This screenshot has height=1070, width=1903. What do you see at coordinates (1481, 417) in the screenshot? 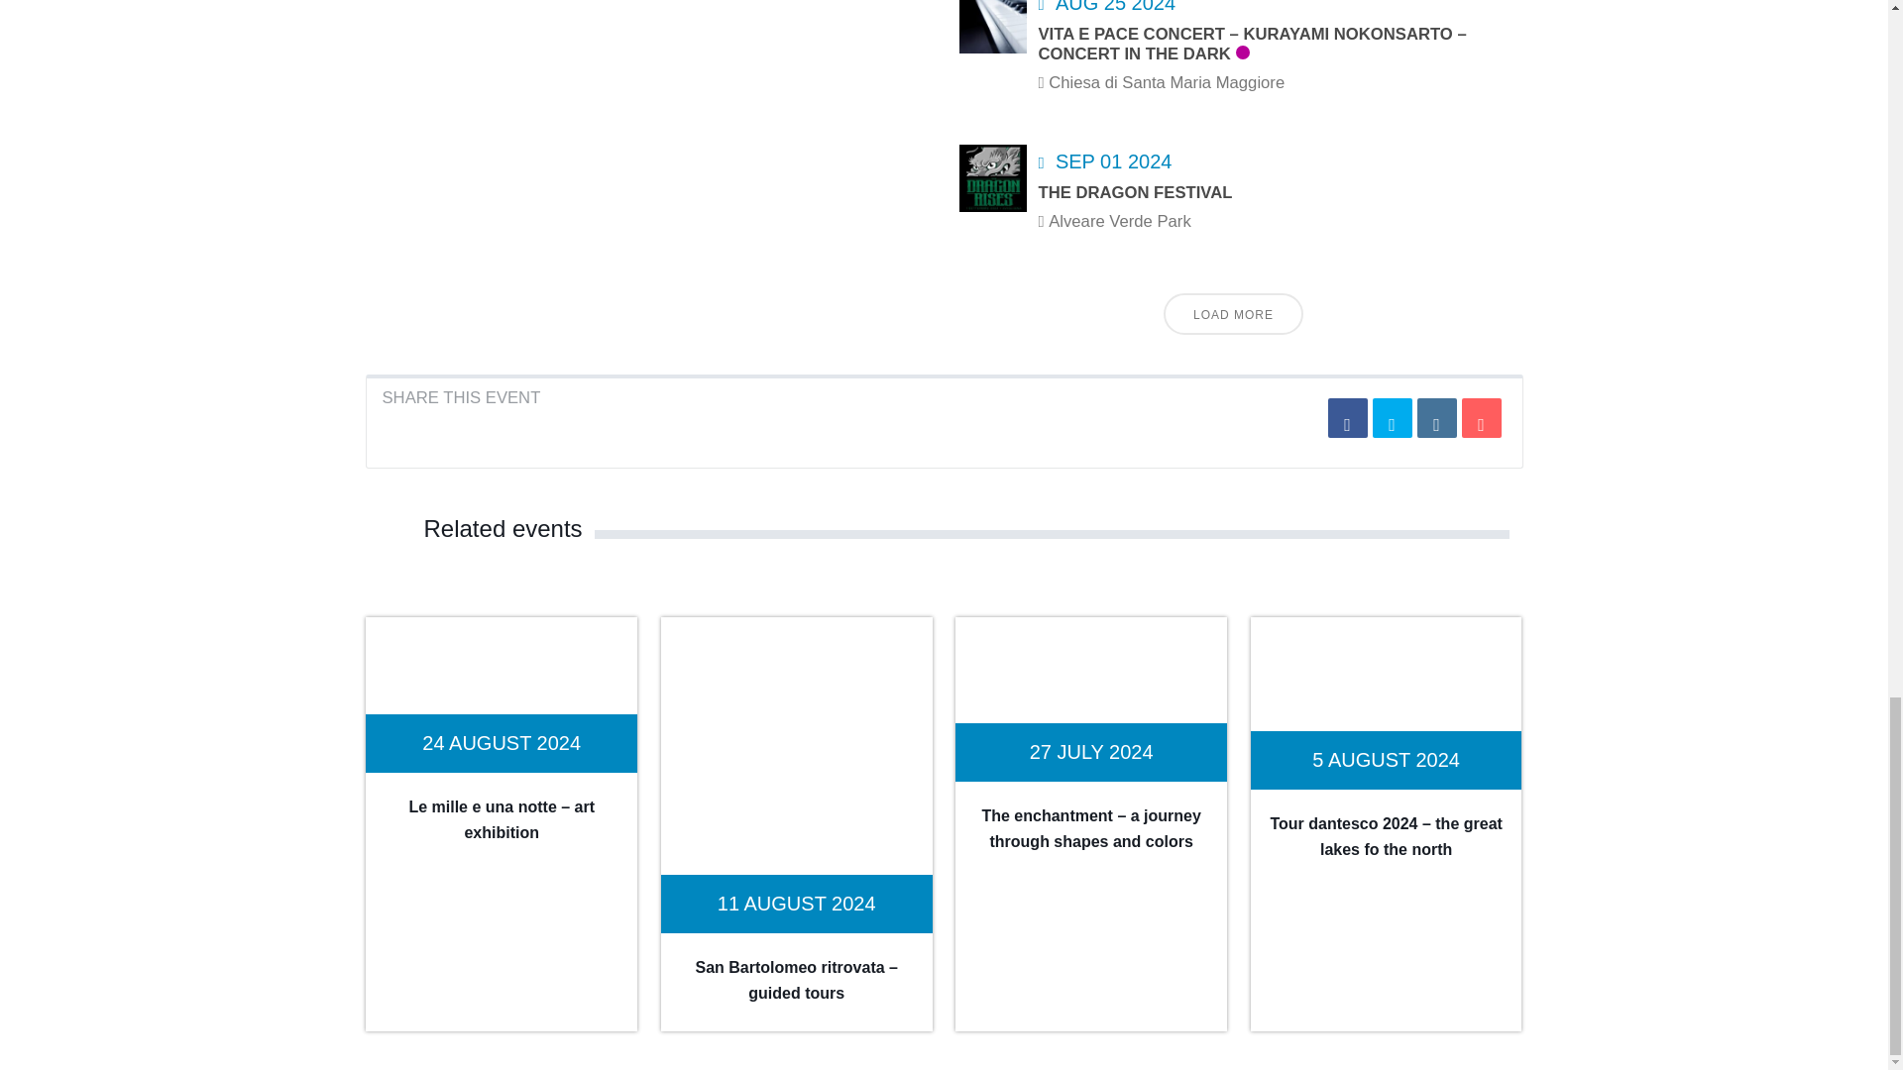
I see `Email` at bounding box center [1481, 417].